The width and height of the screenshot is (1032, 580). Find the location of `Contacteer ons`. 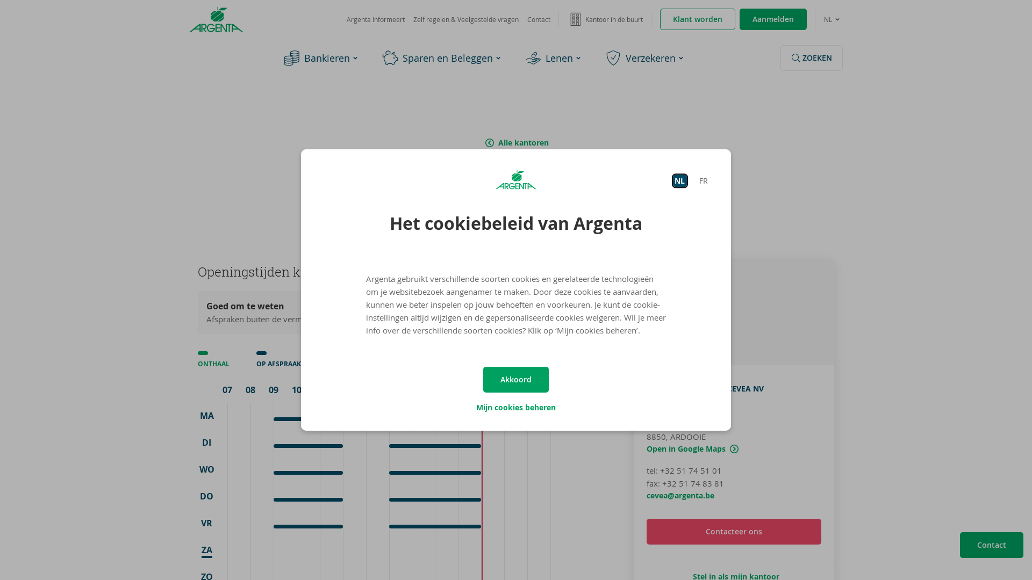

Contacteer ons is located at coordinates (734, 532).